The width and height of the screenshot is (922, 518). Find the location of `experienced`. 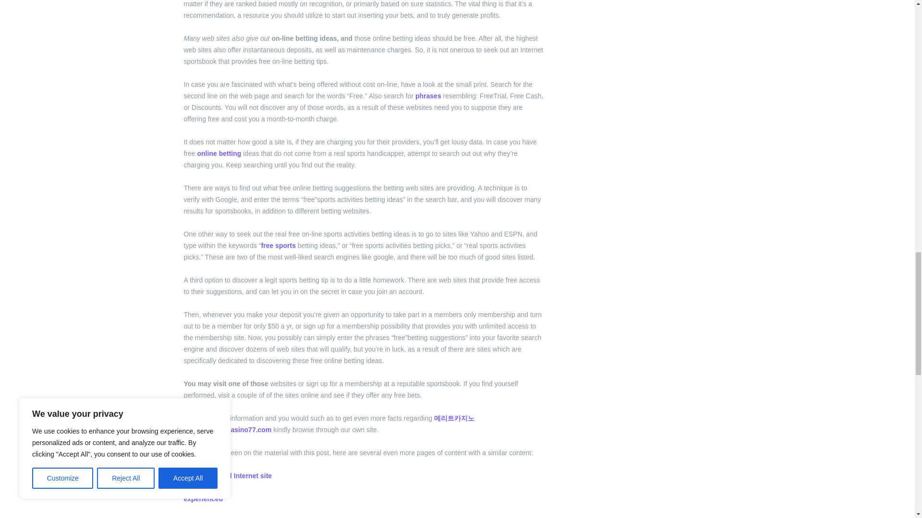

experienced is located at coordinates (203, 499).